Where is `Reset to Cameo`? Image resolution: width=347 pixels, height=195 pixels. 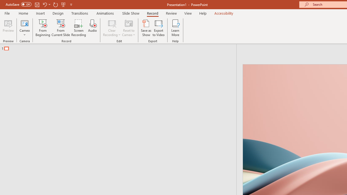 Reset to Cameo is located at coordinates (128, 28).